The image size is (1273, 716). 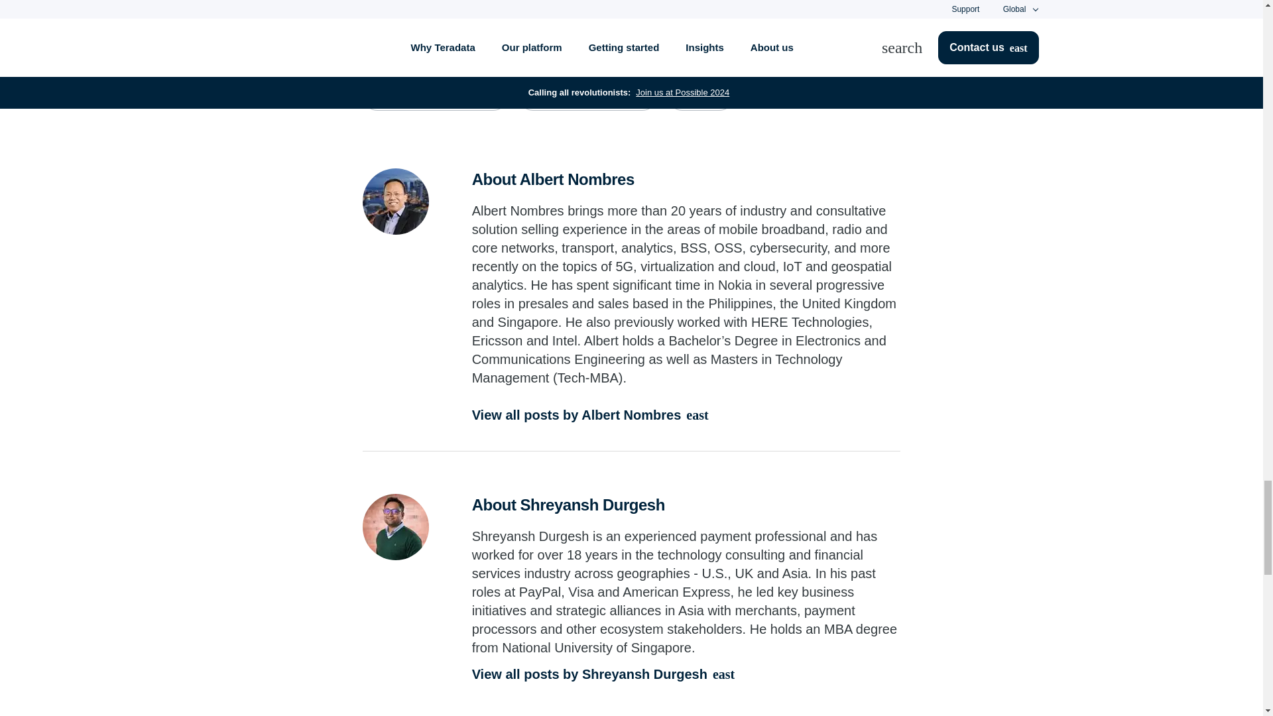 What do you see at coordinates (396, 526) in the screenshot?
I see `Shreyansh Durgesh` at bounding box center [396, 526].